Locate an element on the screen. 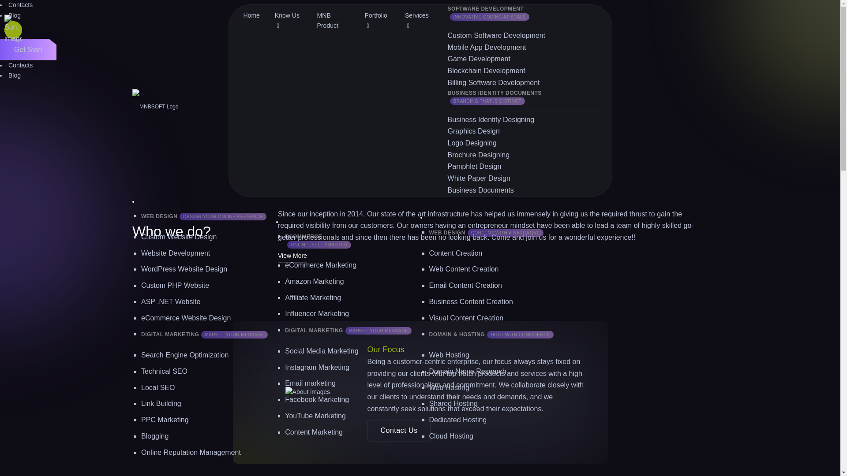 This screenshot has width=847, height=476. Business Identity Designing is located at coordinates (491, 119).